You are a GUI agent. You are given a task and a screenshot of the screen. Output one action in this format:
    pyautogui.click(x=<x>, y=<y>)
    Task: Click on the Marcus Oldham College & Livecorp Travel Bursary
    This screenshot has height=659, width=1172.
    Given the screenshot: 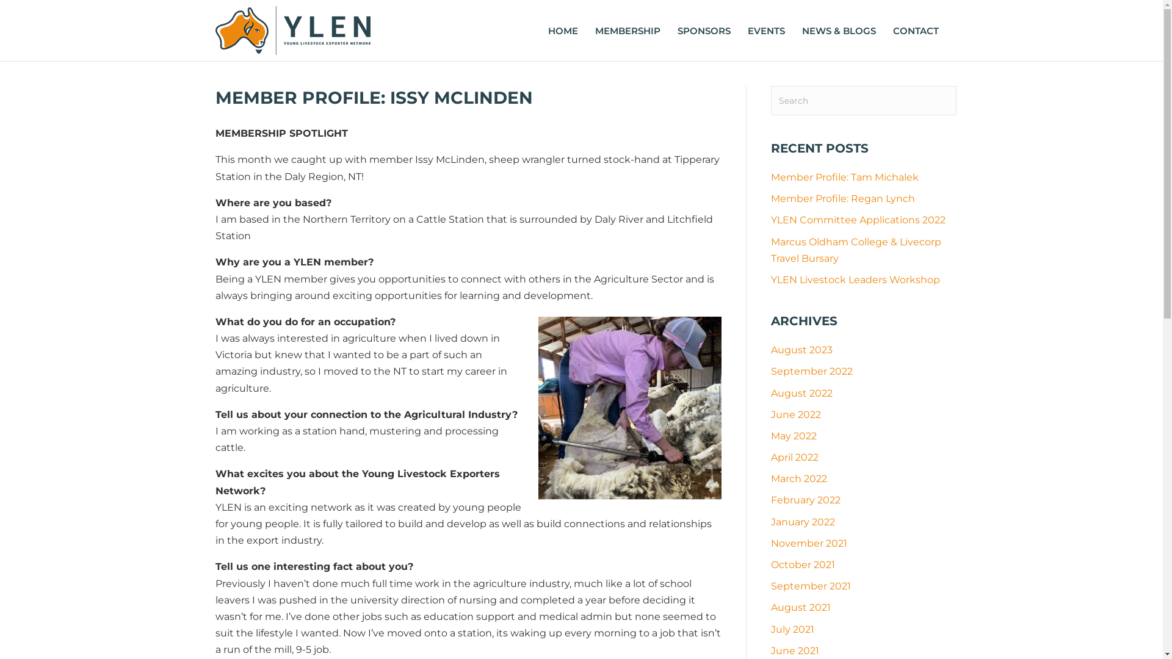 What is the action you would take?
    pyautogui.click(x=856, y=250)
    